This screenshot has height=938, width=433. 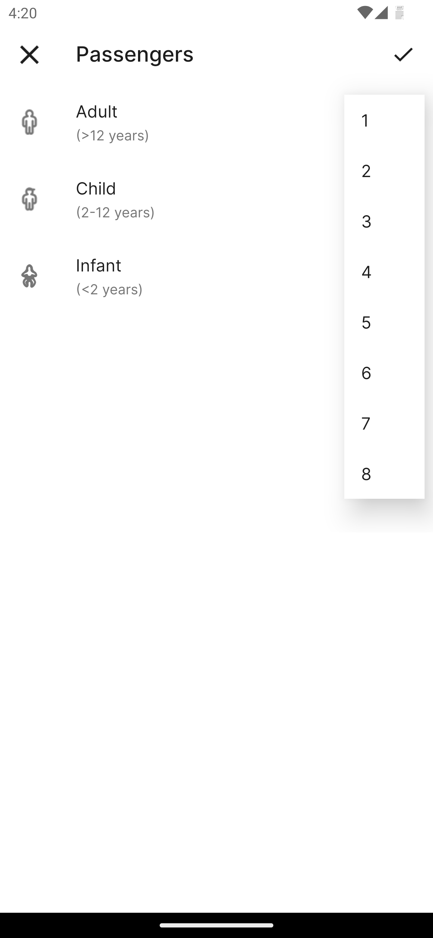 What do you see at coordinates (384, 120) in the screenshot?
I see `1` at bounding box center [384, 120].